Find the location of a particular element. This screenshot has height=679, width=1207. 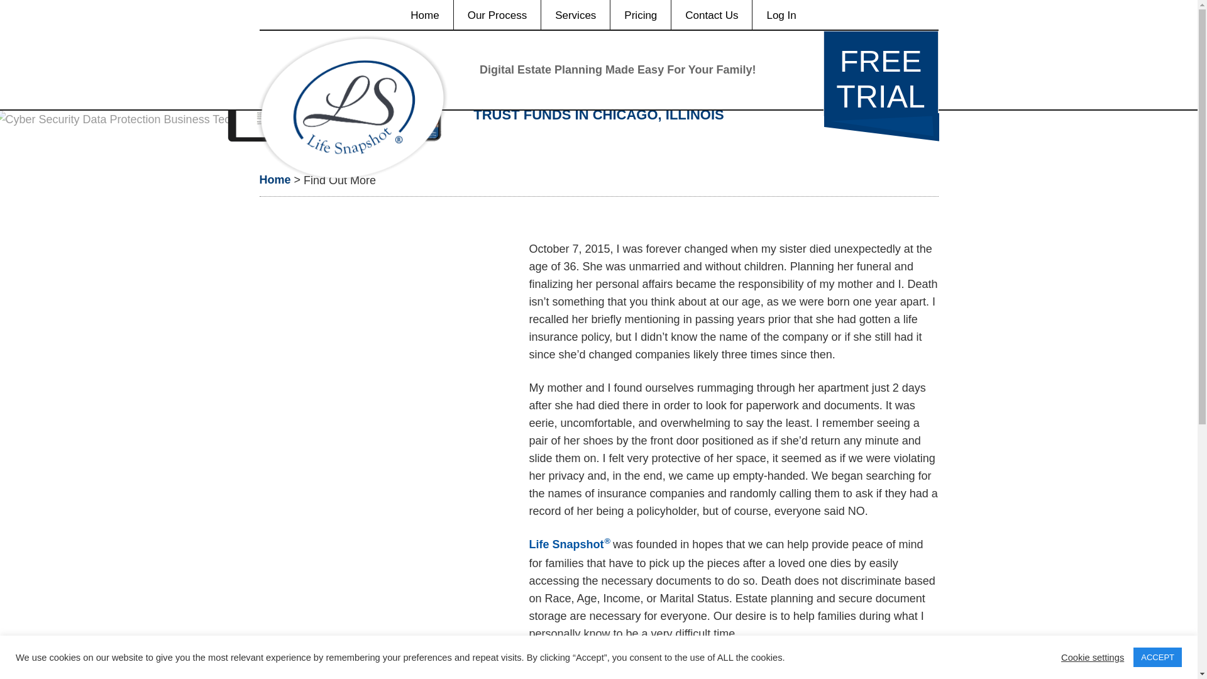

Pricing is located at coordinates (881, 73).